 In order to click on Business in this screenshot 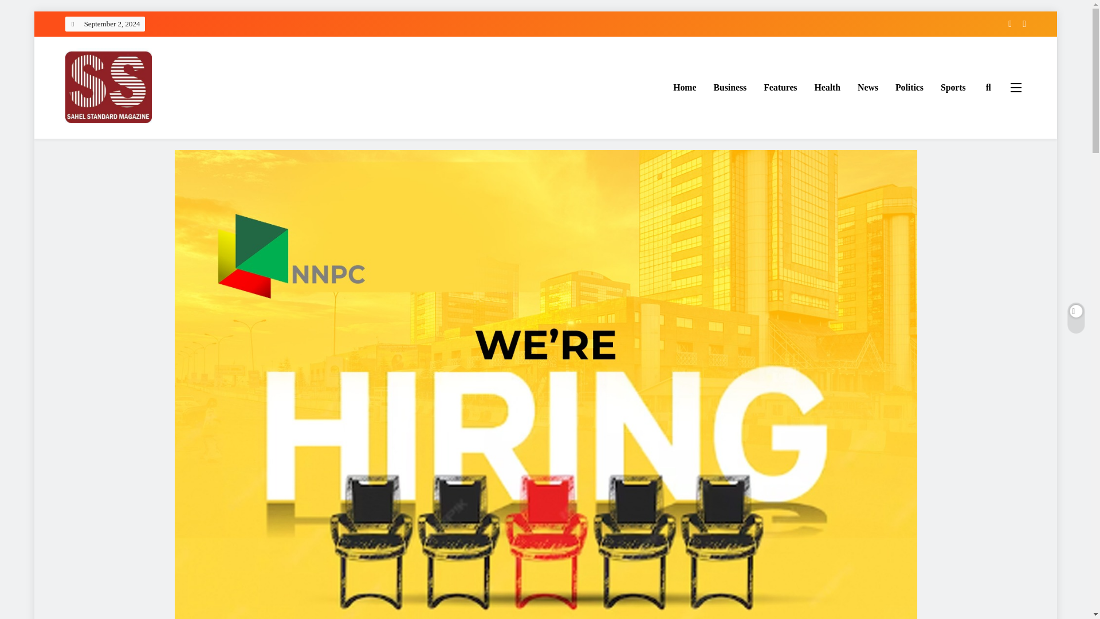, I will do `click(730, 88)`.